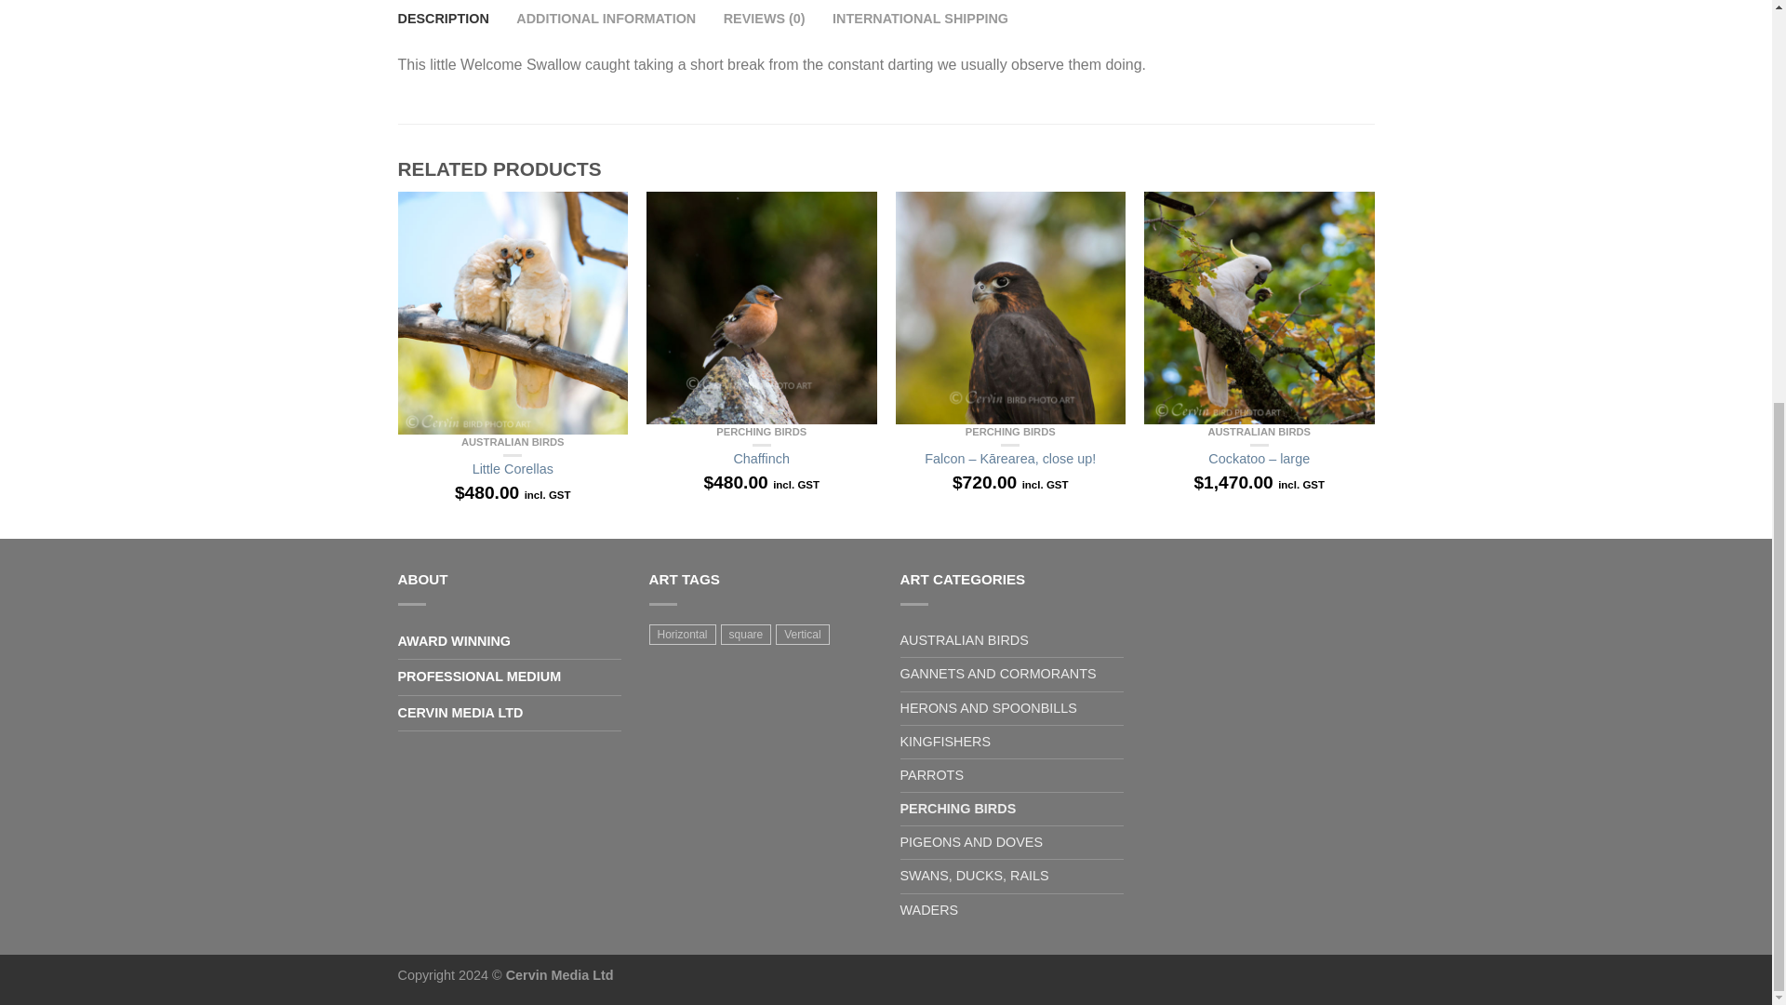 The height and width of the screenshot is (1005, 1786). I want to click on 20 products, so click(683, 635).